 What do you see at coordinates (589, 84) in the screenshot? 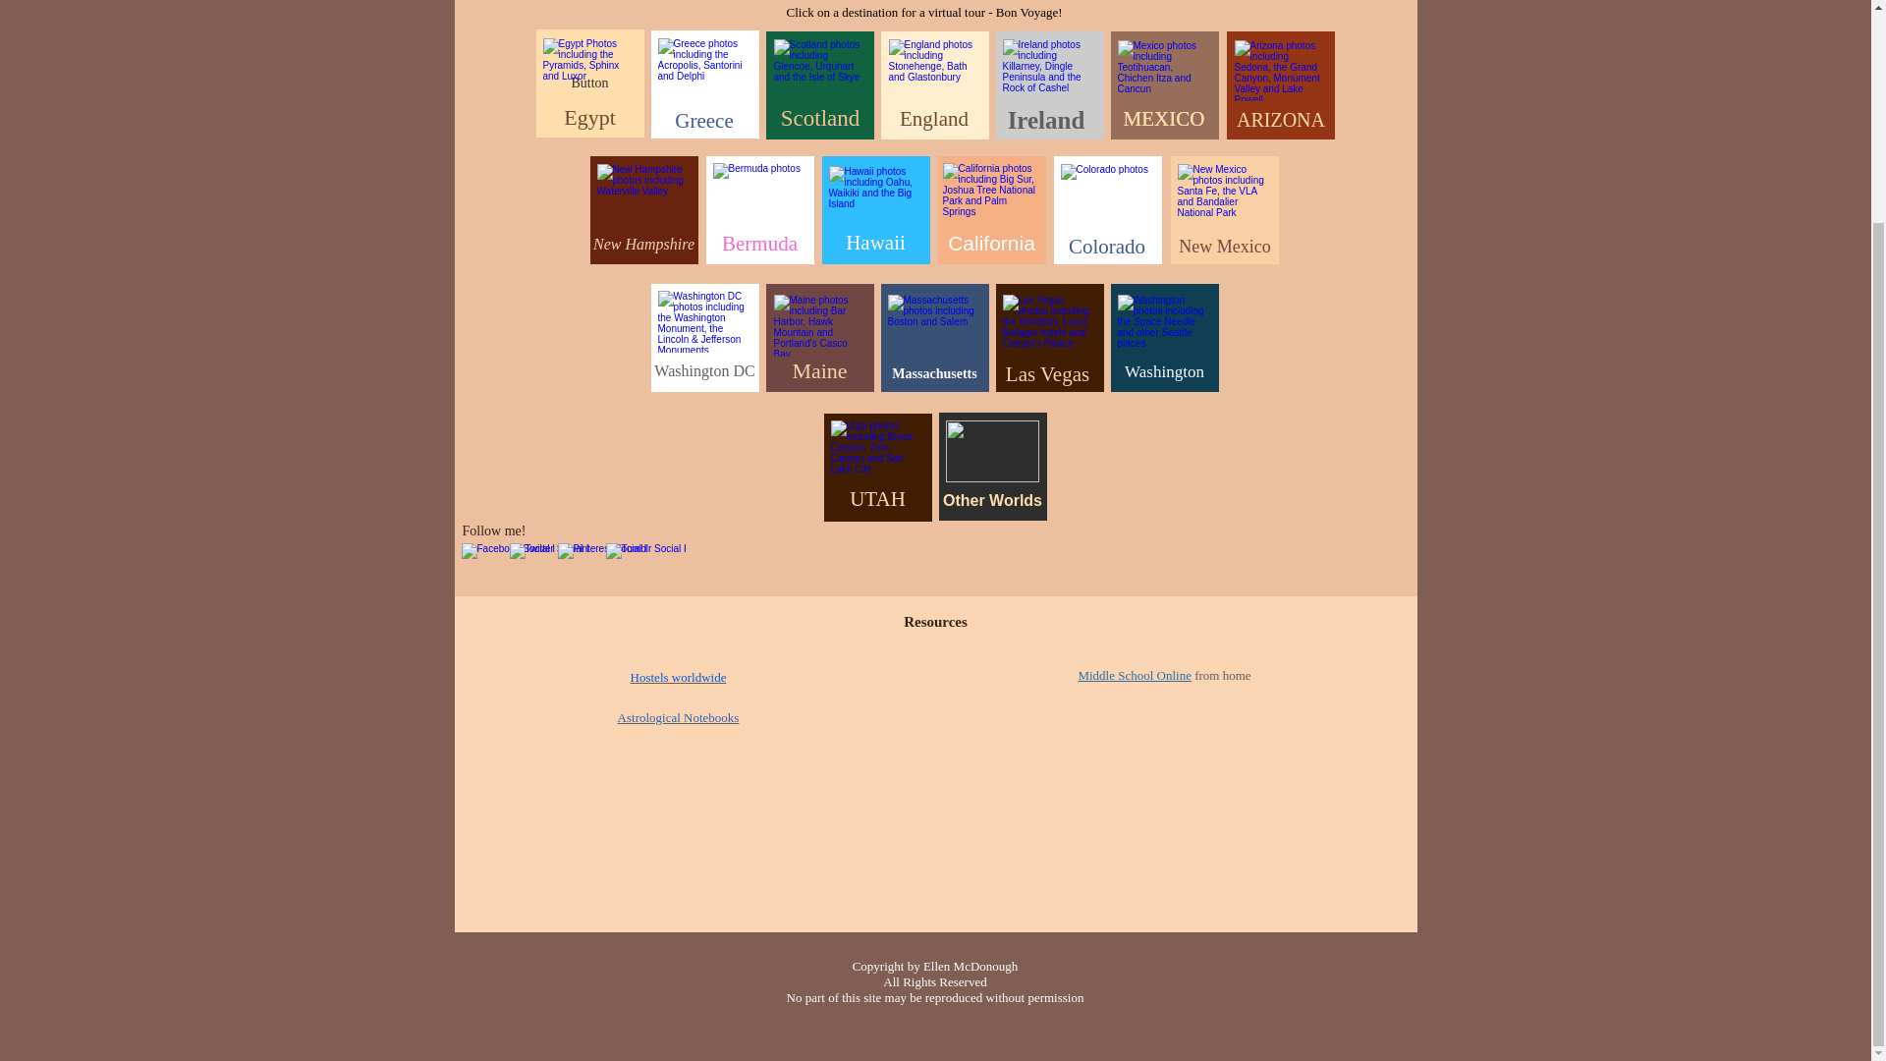
I see `Button` at bounding box center [589, 84].